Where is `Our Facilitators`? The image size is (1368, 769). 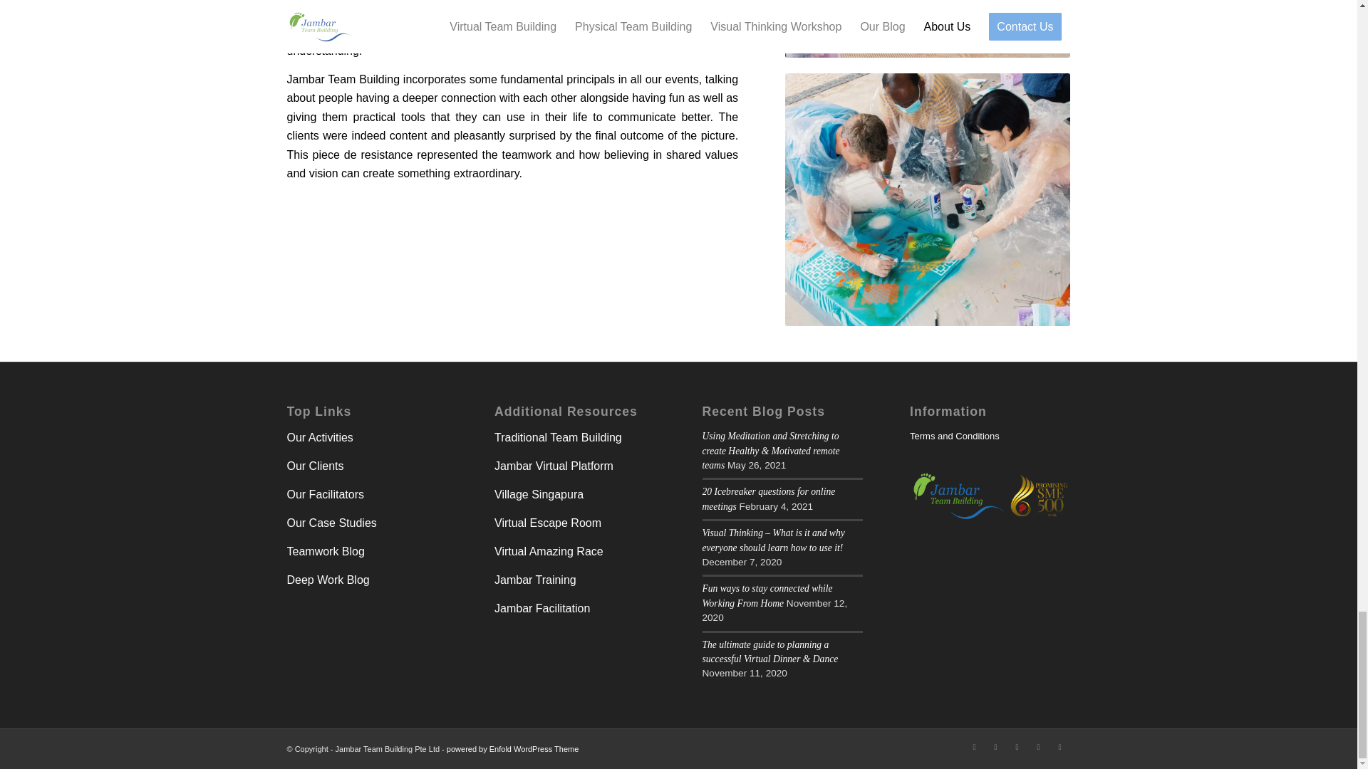
Our Facilitators is located at coordinates (325, 494).